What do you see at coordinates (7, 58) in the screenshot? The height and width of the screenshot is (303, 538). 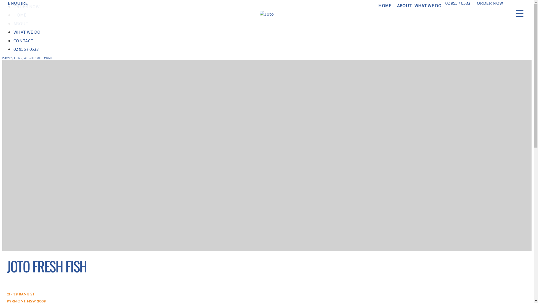 I see `PRIVACY` at bounding box center [7, 58].